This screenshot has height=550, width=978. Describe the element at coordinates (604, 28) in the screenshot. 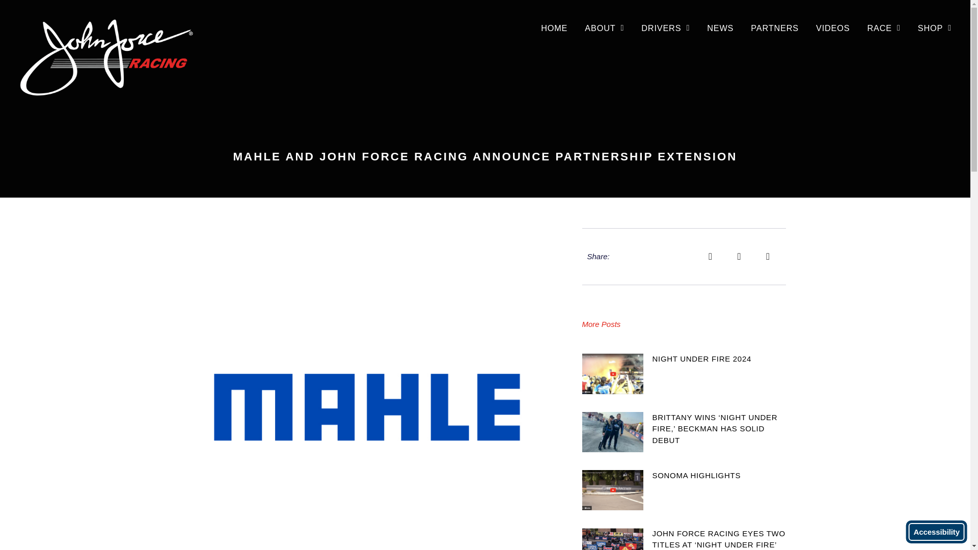

I see `ABOUT` at that location.